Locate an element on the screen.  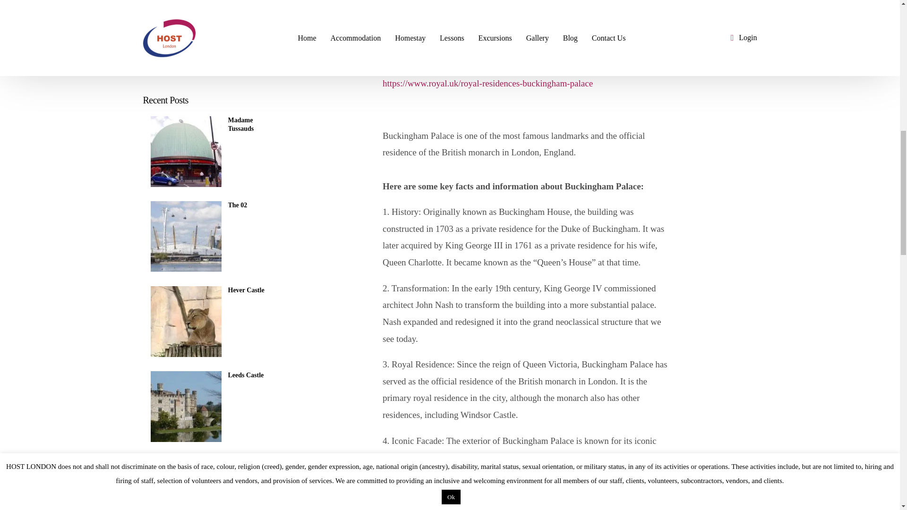
Shakespeares Globe is located at coordinates (250, 187).